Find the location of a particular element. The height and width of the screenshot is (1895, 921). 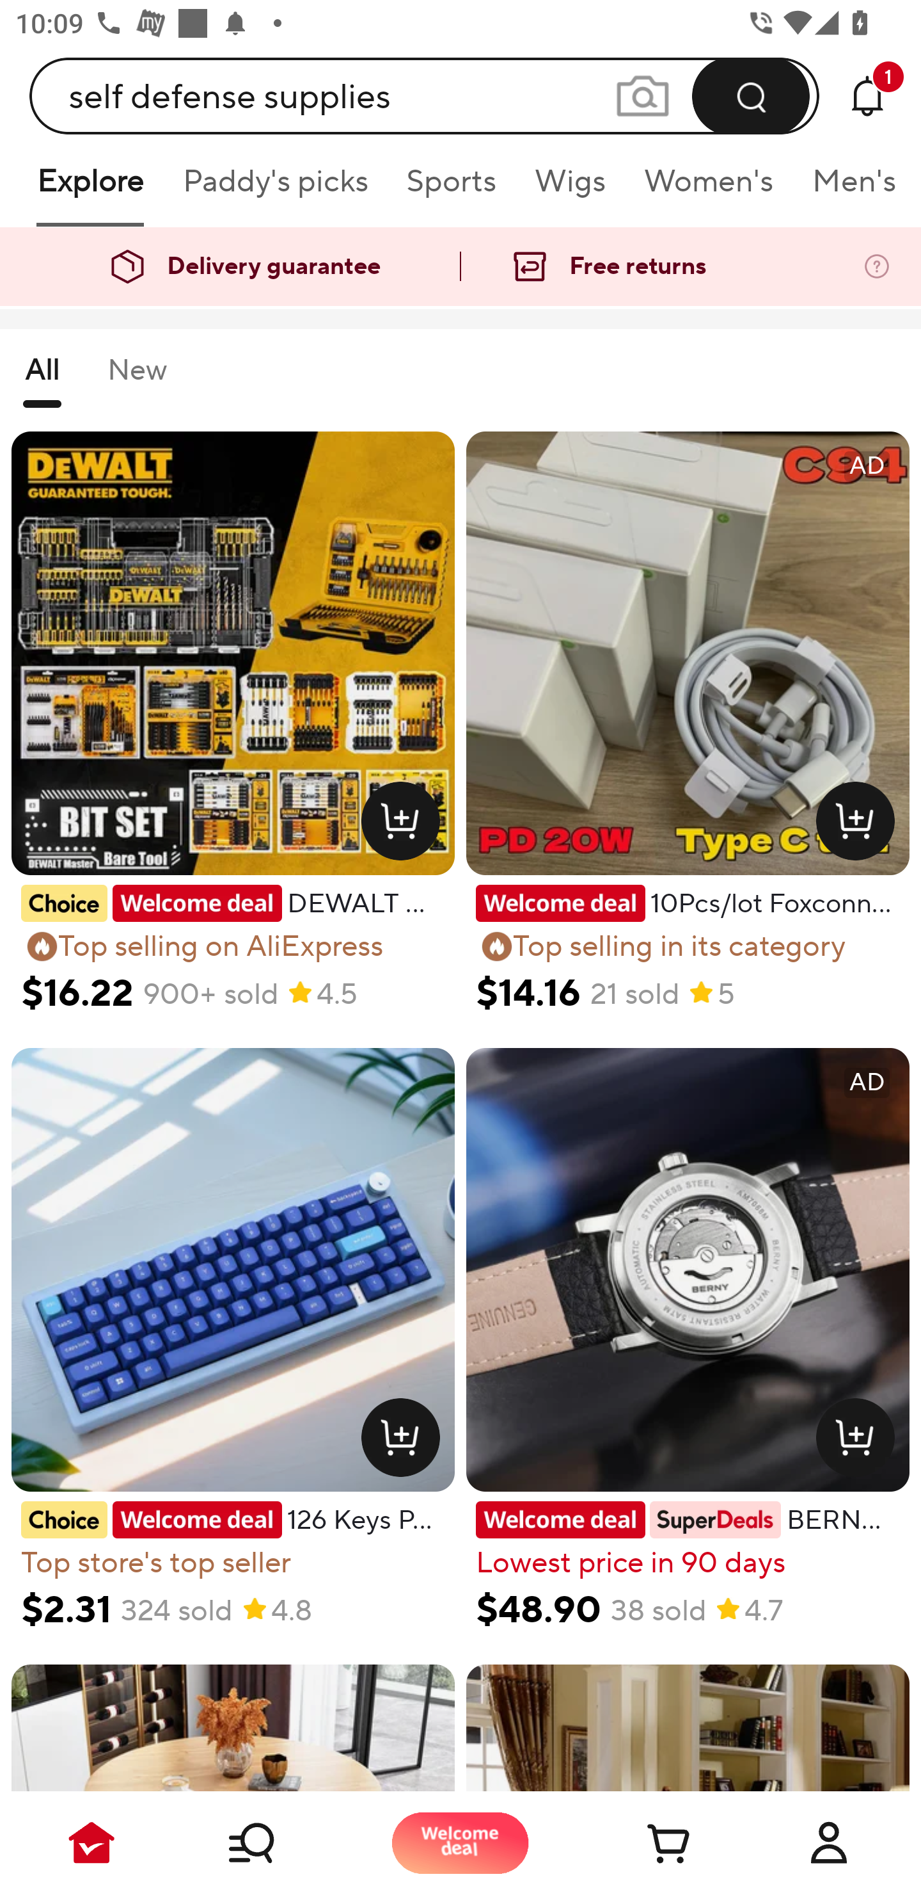

Men's is located at coordinates (847, 188).